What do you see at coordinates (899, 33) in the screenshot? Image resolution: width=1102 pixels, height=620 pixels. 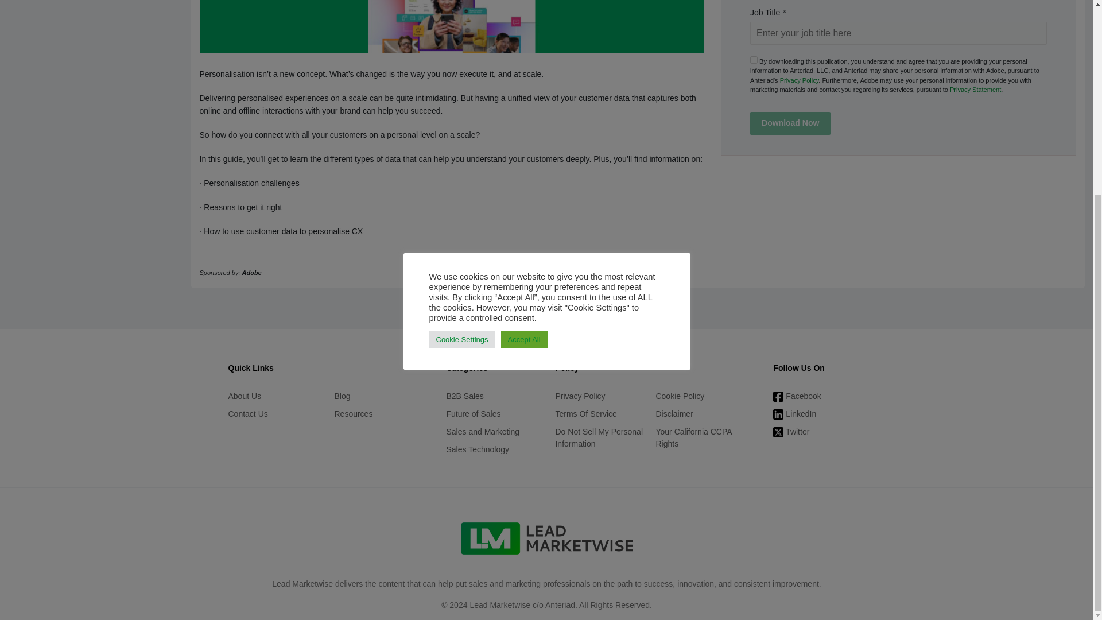 I see `Enter your job title here` at bounding box center [899, 33].